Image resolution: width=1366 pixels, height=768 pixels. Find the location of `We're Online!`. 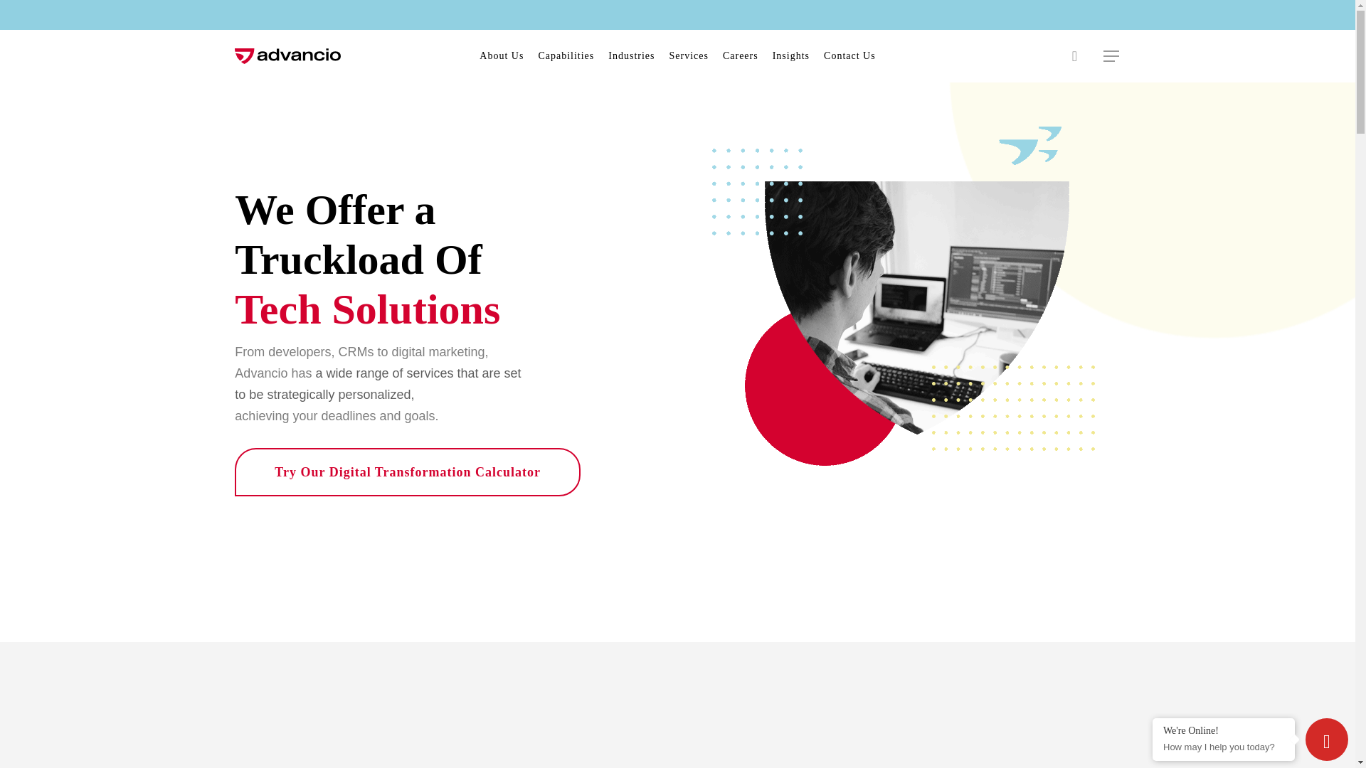

We're Online! is located at coordinates (1224, 730).